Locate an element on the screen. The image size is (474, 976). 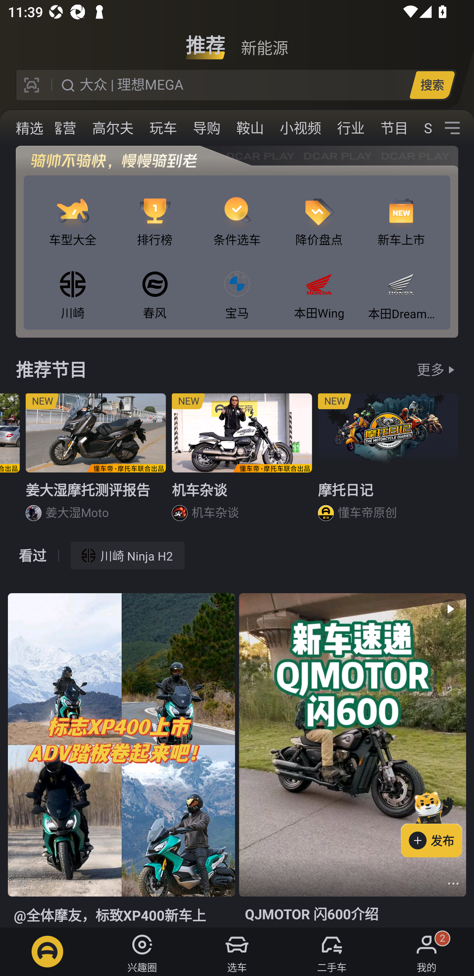
SUV is located at coordinates (424, 128).